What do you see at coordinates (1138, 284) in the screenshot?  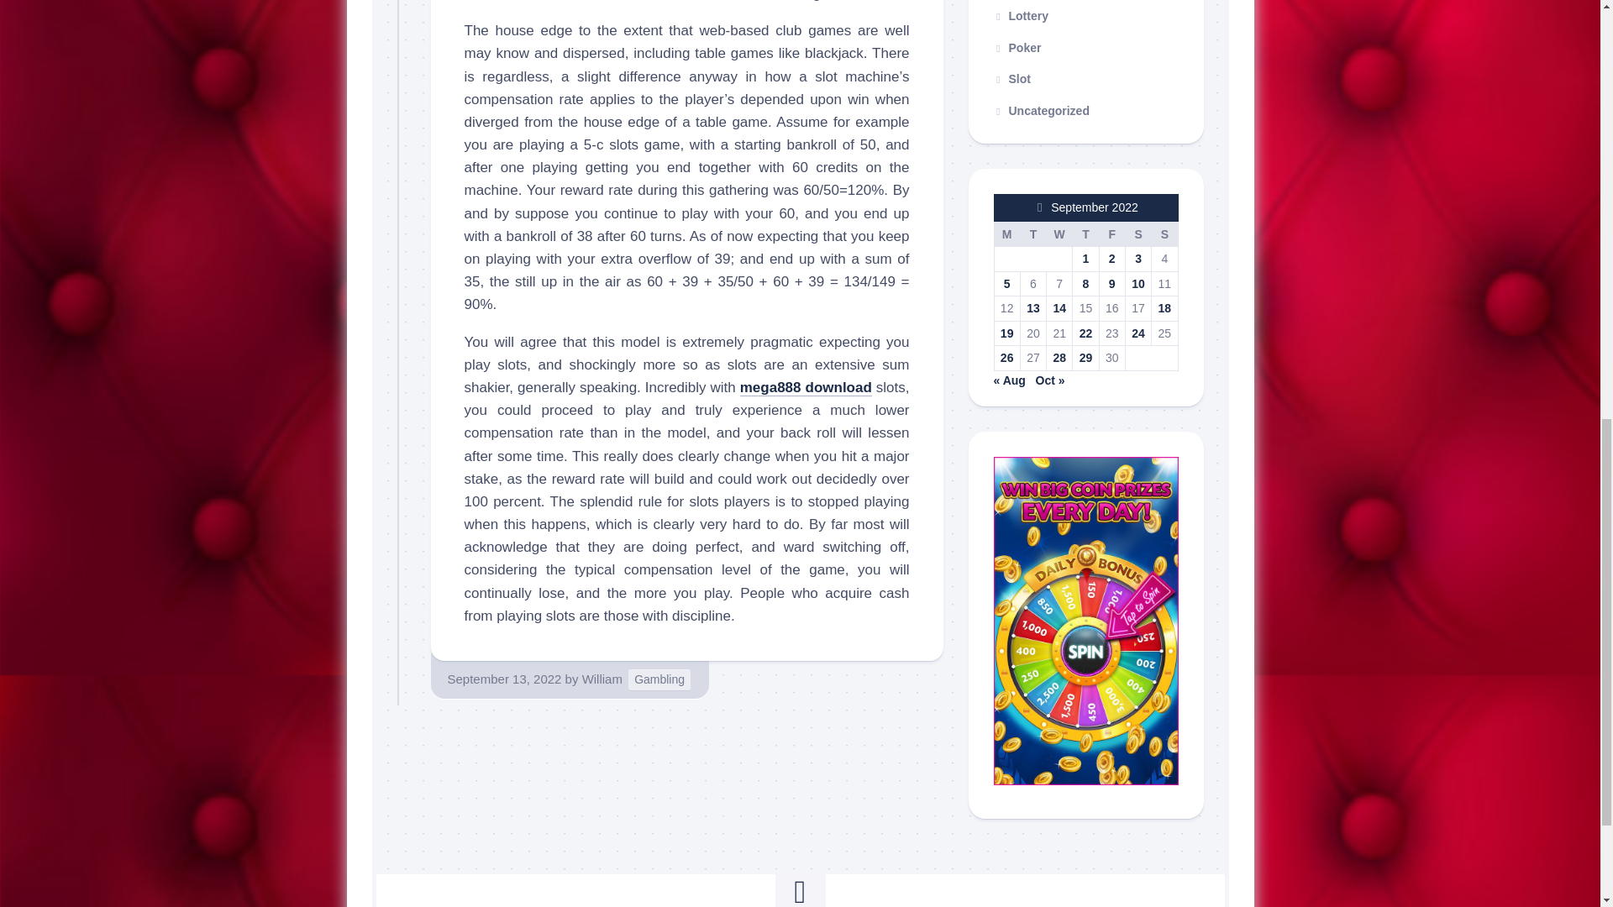 I see `10` at bounding box center [1138, 284].